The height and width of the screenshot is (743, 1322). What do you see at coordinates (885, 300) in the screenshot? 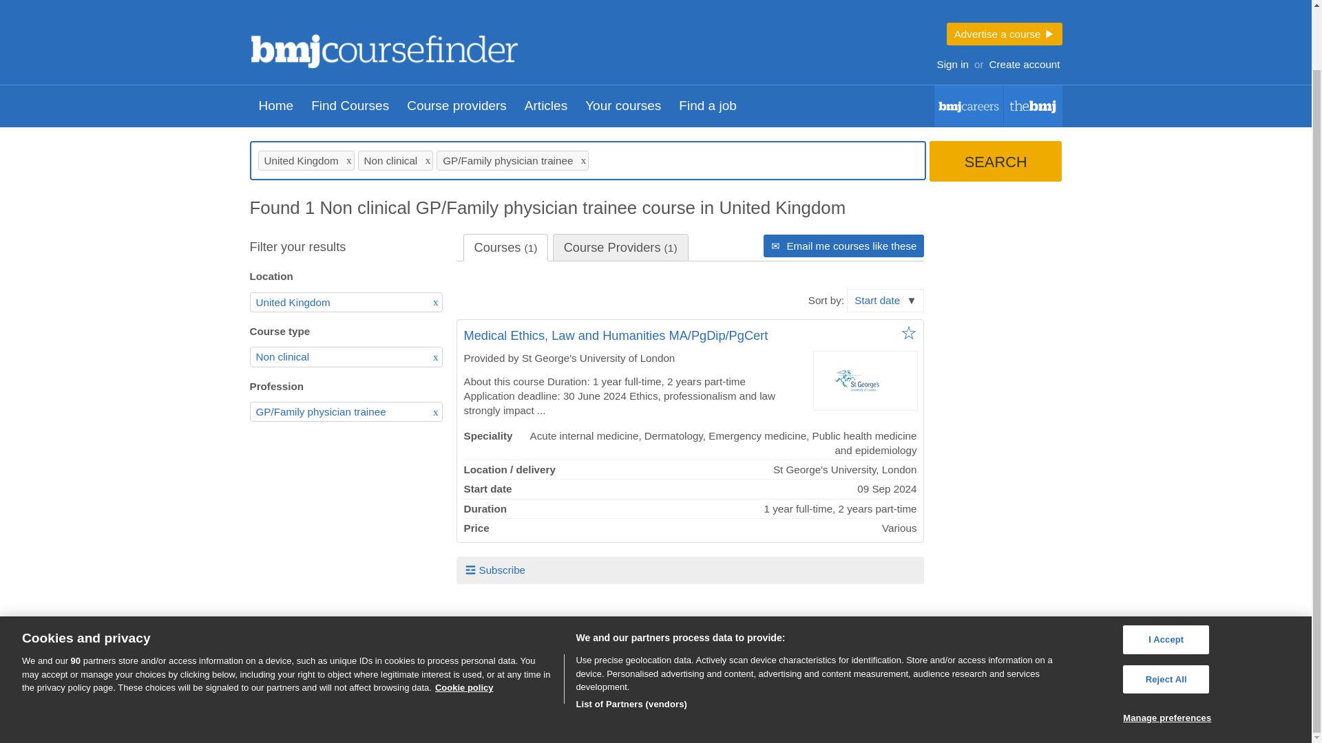
I see `Start date` at bounding box center [885, 300].